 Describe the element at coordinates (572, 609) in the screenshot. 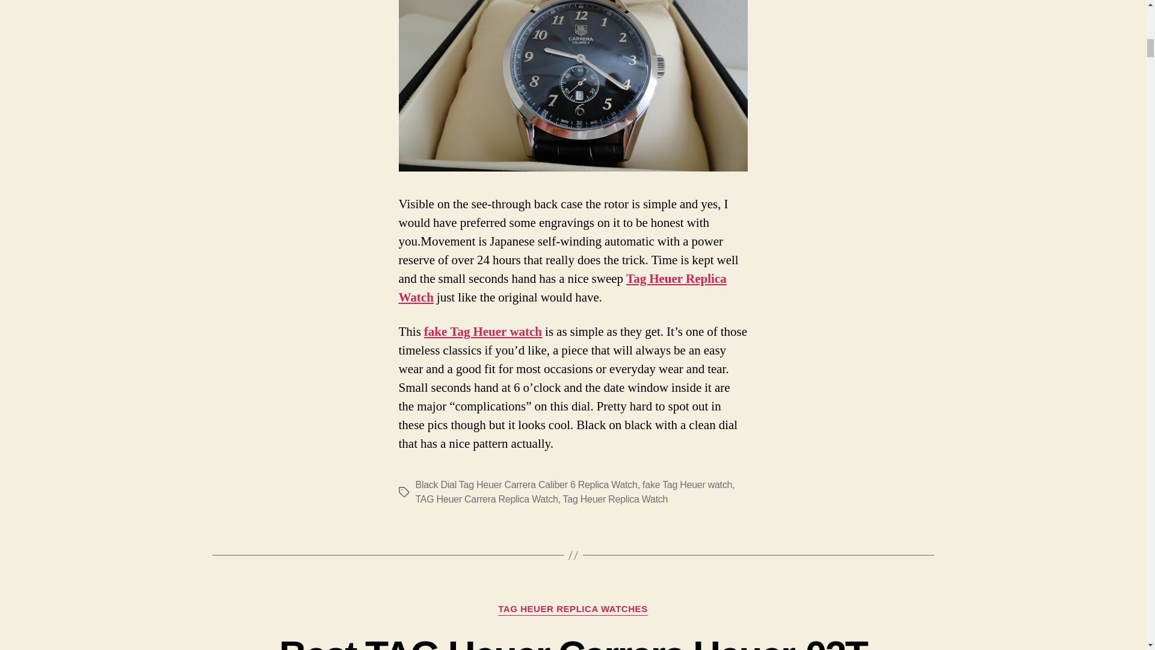

I see `TAG HEUER REPLICA WATCHES` at that location.